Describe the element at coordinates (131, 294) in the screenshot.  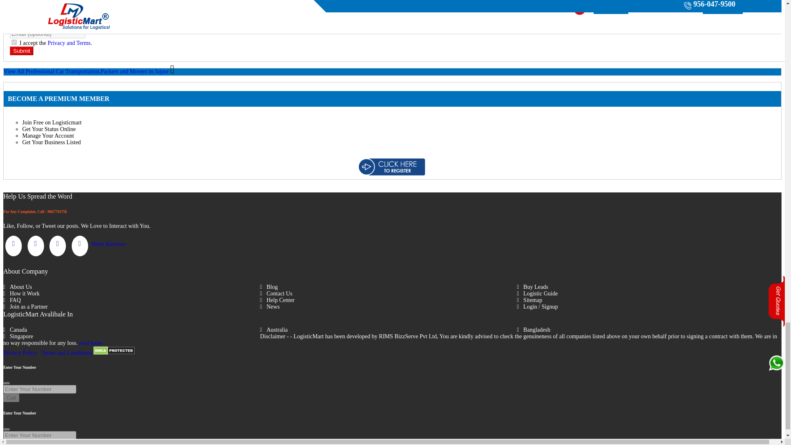
I see `How it Work` at that location.